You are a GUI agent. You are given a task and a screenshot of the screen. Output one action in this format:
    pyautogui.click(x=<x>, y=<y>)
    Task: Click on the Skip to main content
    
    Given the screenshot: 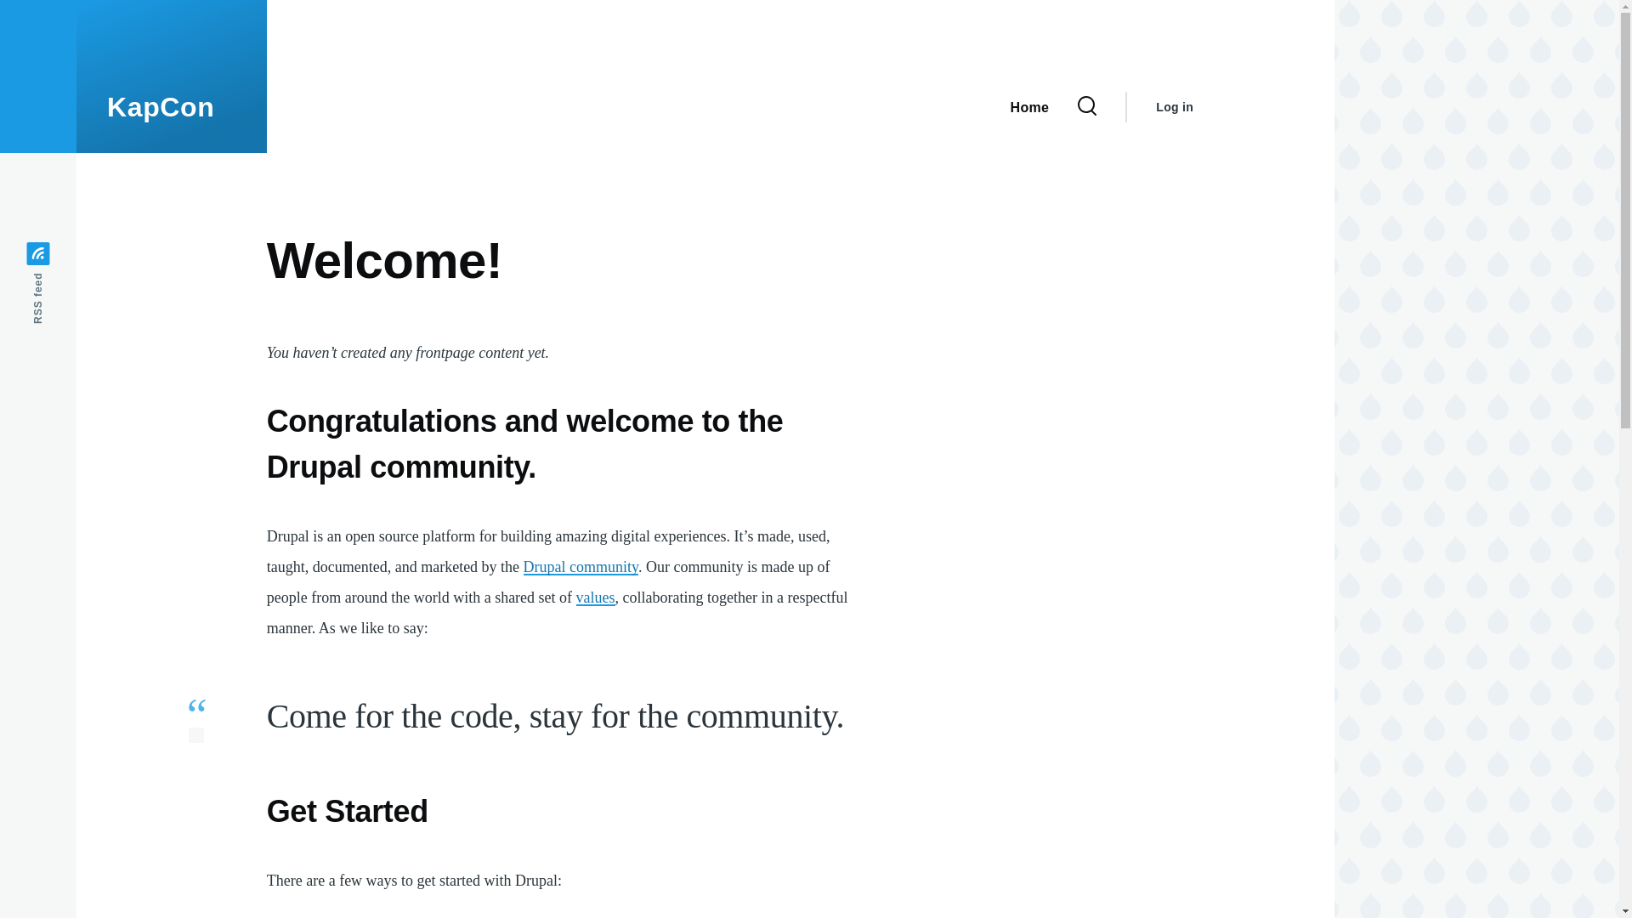 What is the action you would take?
    pyautogui.click(x=667, y=8)
    